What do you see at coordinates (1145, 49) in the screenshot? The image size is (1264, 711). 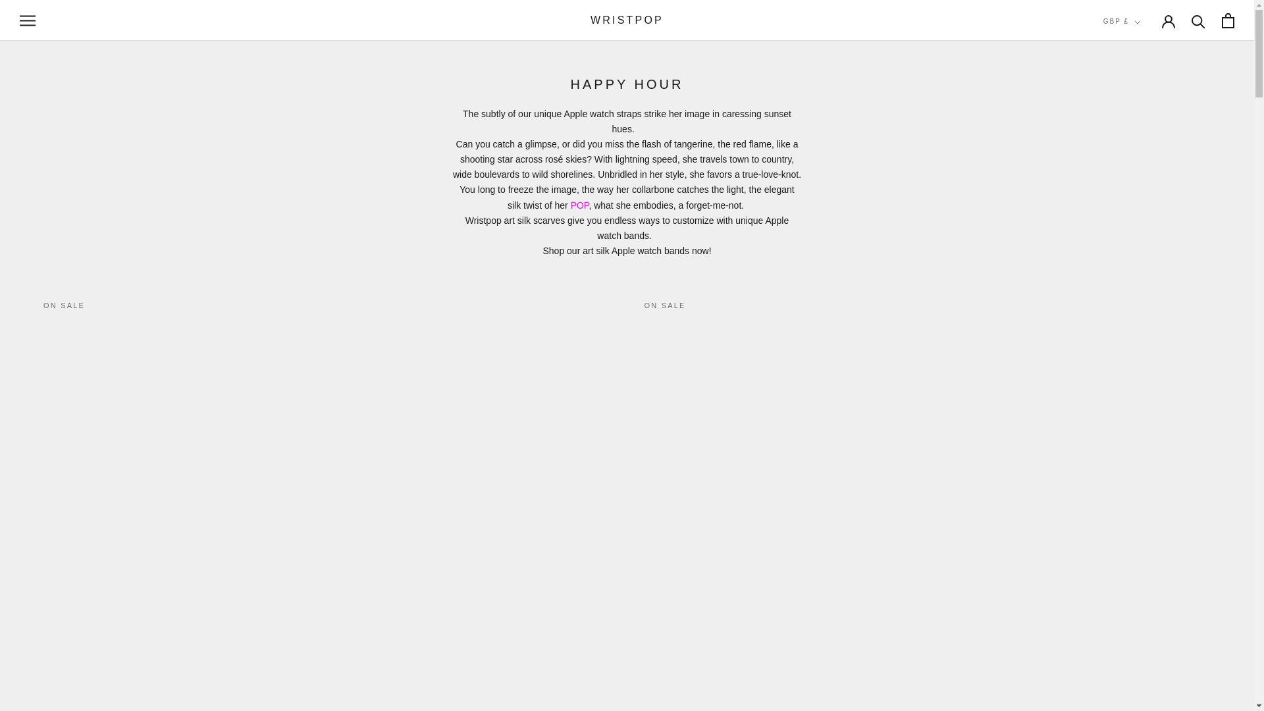 I see `AED` at bounding box center [1145, 49].